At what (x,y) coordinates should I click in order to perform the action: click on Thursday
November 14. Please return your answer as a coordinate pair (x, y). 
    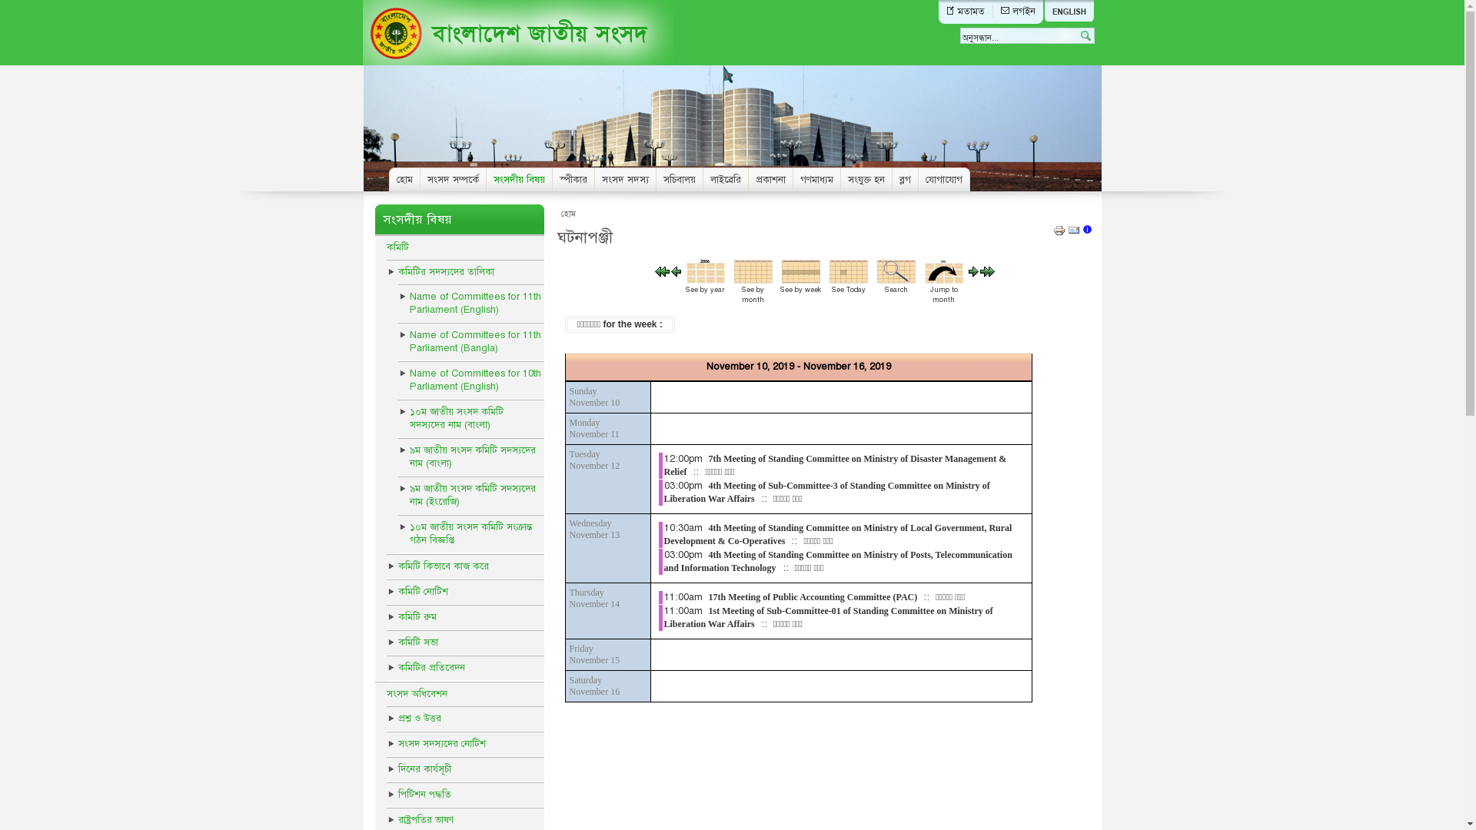
    Looking at the image, I should click on (594, 598).